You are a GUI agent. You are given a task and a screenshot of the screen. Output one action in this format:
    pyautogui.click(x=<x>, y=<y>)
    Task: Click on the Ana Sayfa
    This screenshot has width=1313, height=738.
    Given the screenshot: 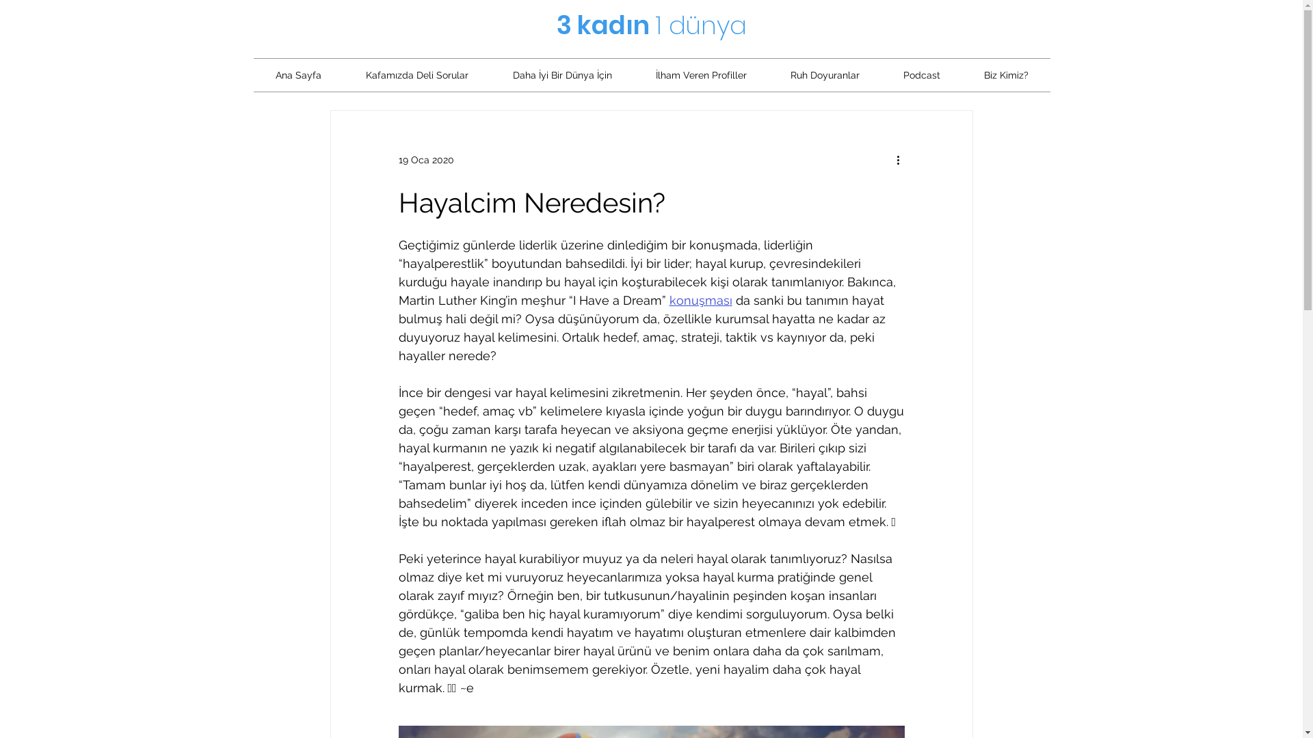 What is the action you would take?
    pyautogui.click(x=298, y=75)
    